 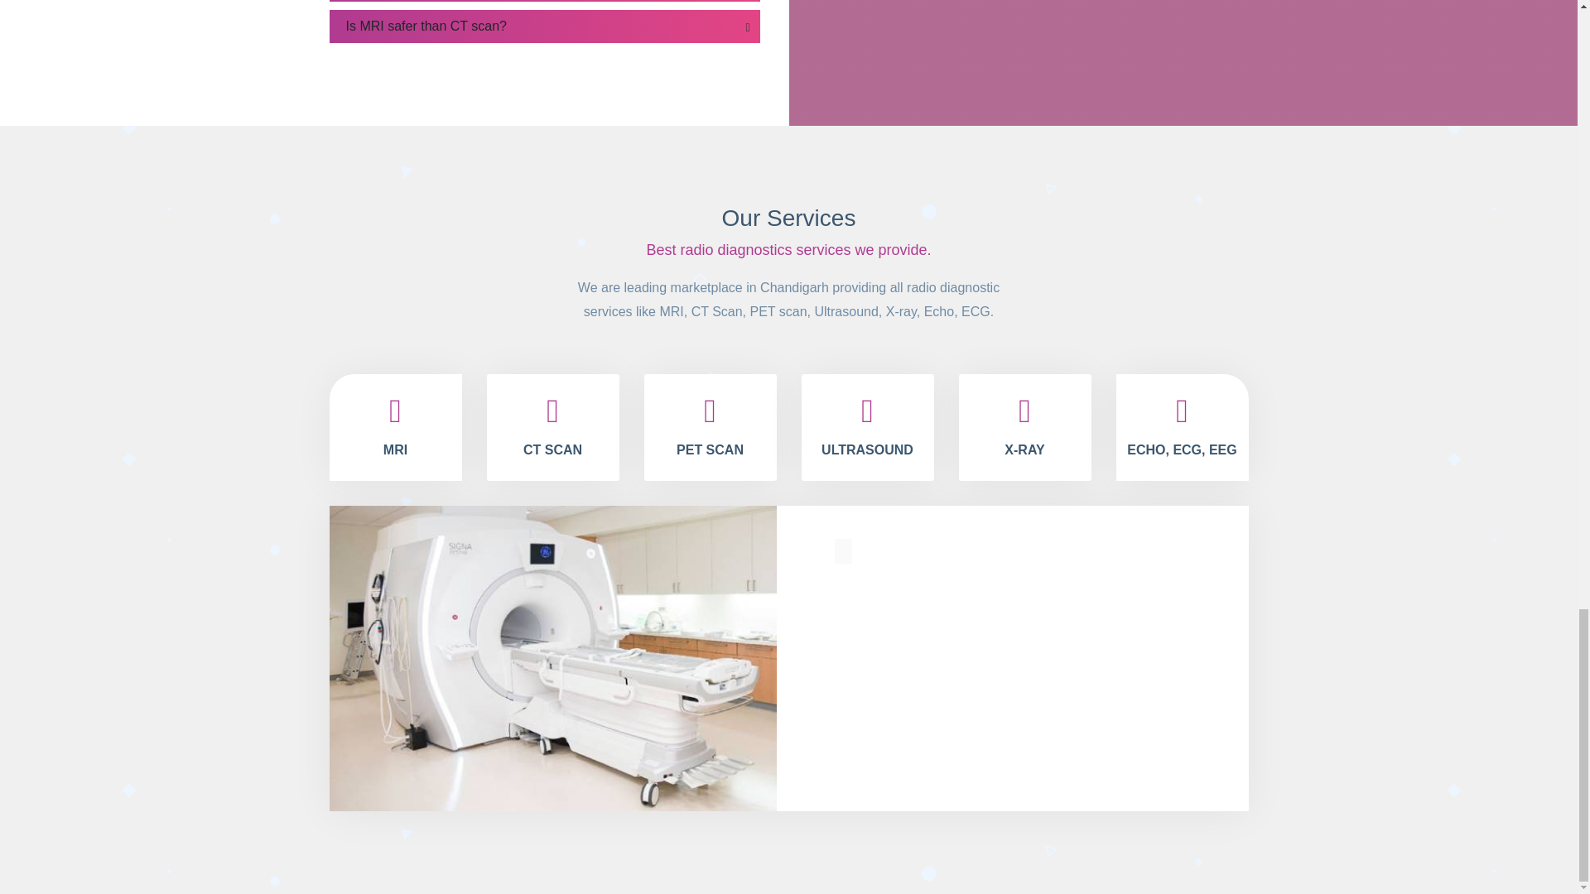 I want to click on PET SCAN, so click(x=711, y=427).